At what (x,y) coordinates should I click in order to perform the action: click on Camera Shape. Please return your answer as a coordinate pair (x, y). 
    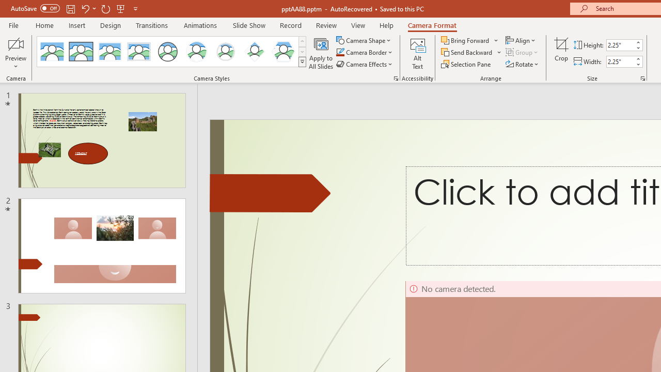
    Looking at the image, I should click on (365, 40).